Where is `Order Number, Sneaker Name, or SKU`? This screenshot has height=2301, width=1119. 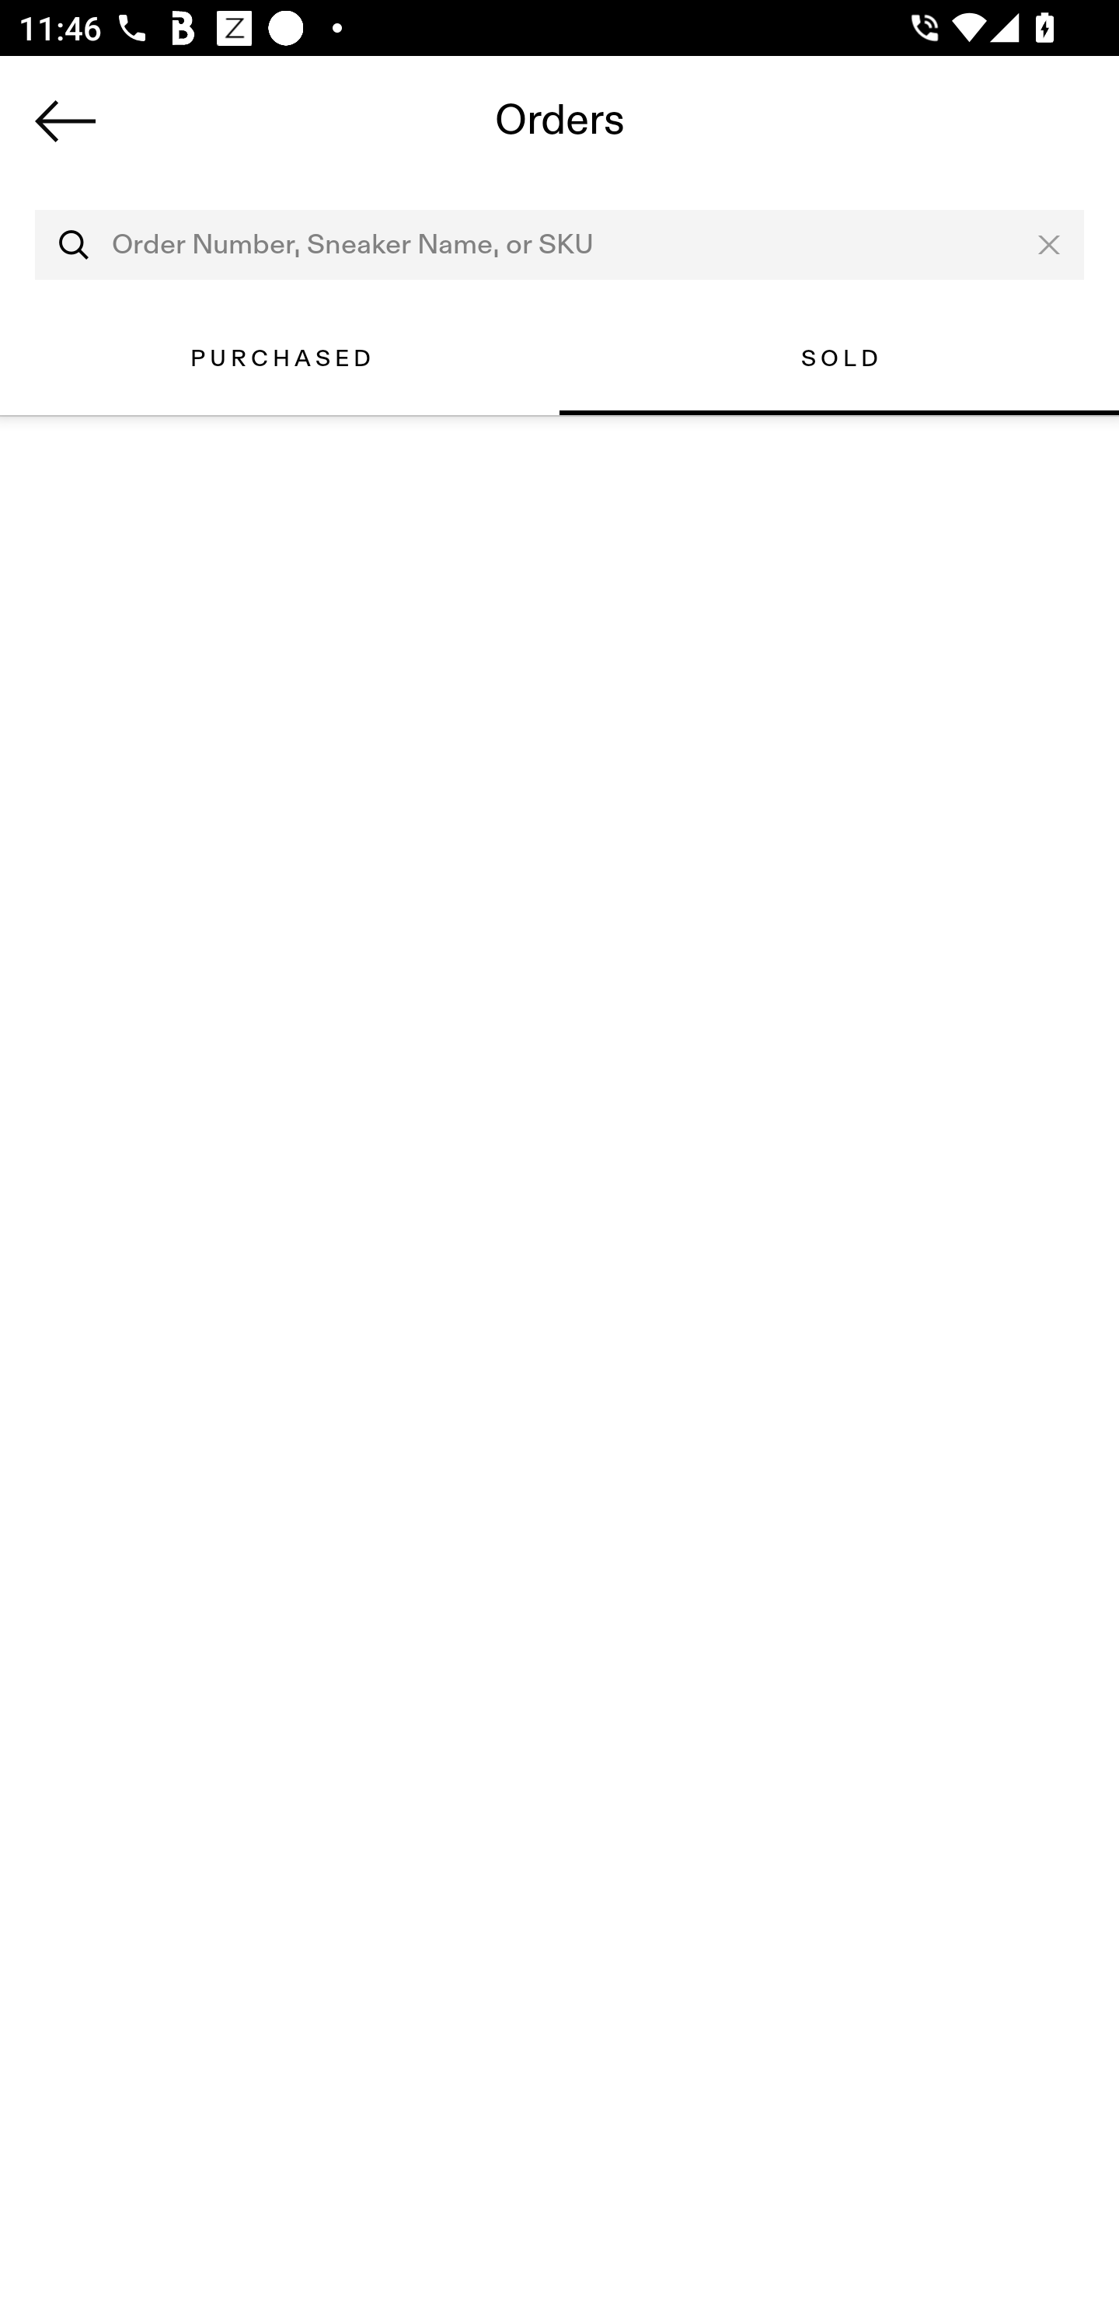 Order Number, Sneaker Name, or SKU is located at coordinates (559, 245).